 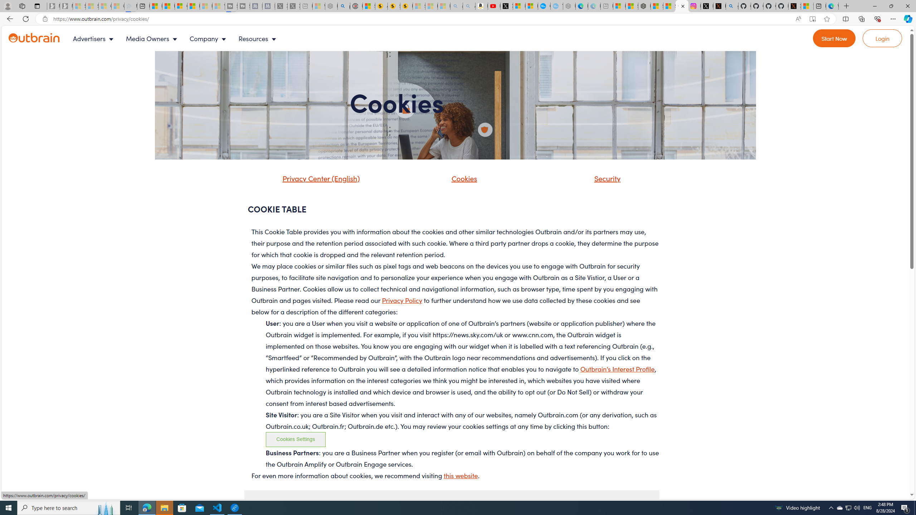 What do you see at coordinates (834, 38) in the screenshot?
I see `Go to Register` at bounding box center [834, 38].